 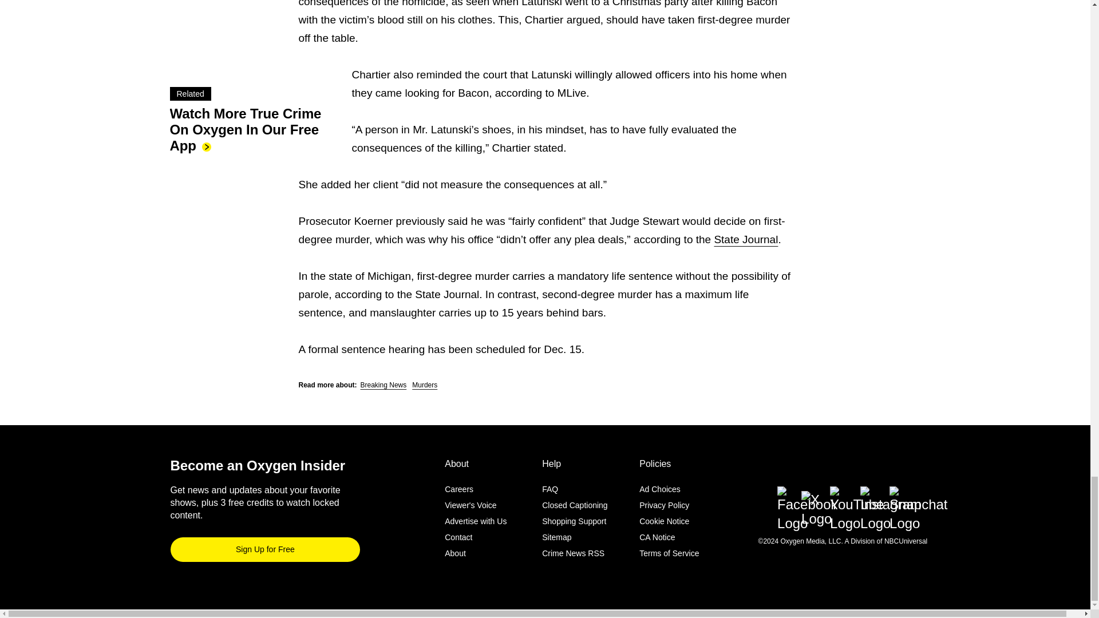 I want to click on Murders, so click(x=425, y=385).